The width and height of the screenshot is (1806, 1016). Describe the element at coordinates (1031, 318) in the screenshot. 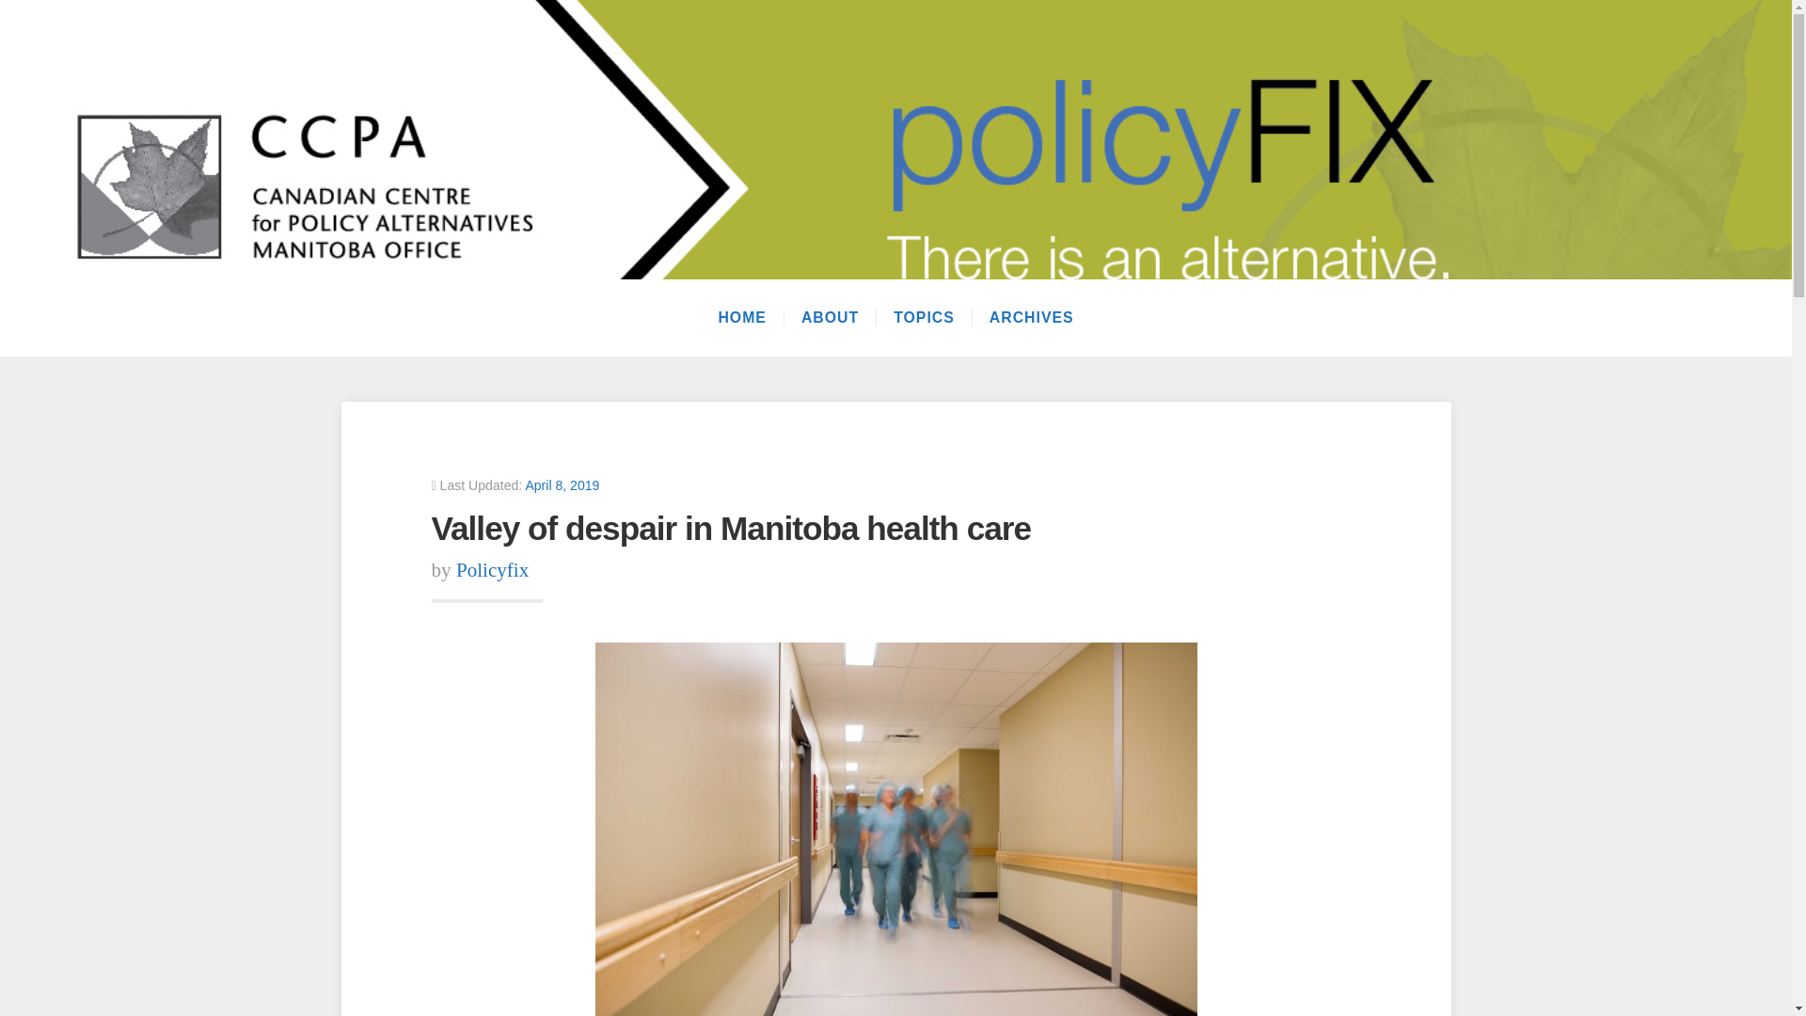

I see `ARCHIVES` at that location.